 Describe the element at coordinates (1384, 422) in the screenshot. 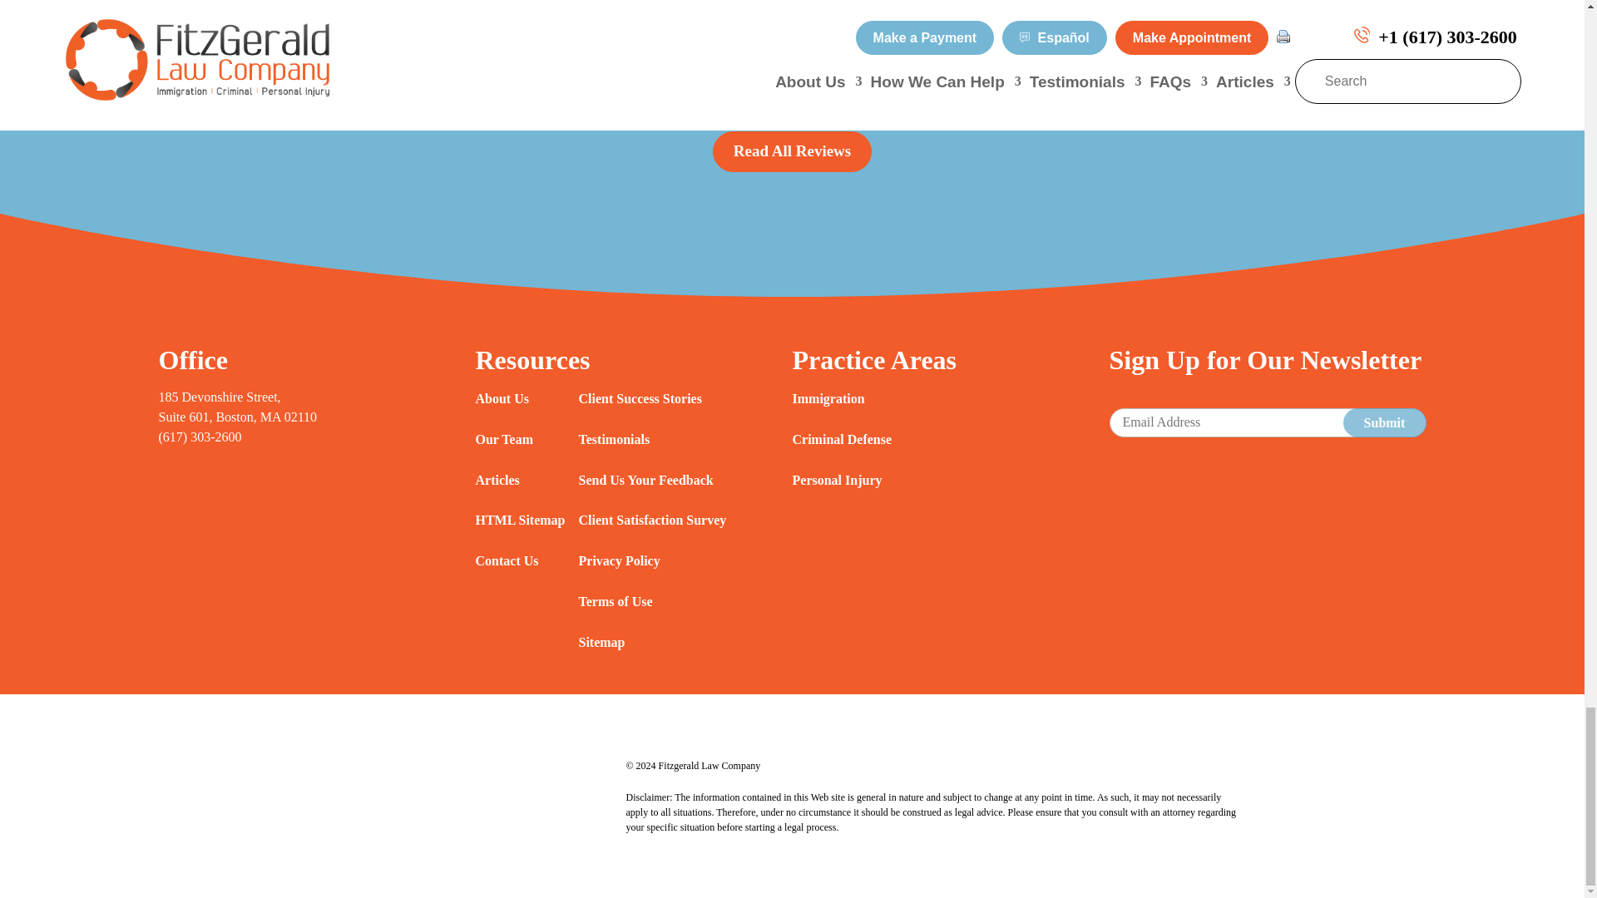

I see `Submit` at that location.